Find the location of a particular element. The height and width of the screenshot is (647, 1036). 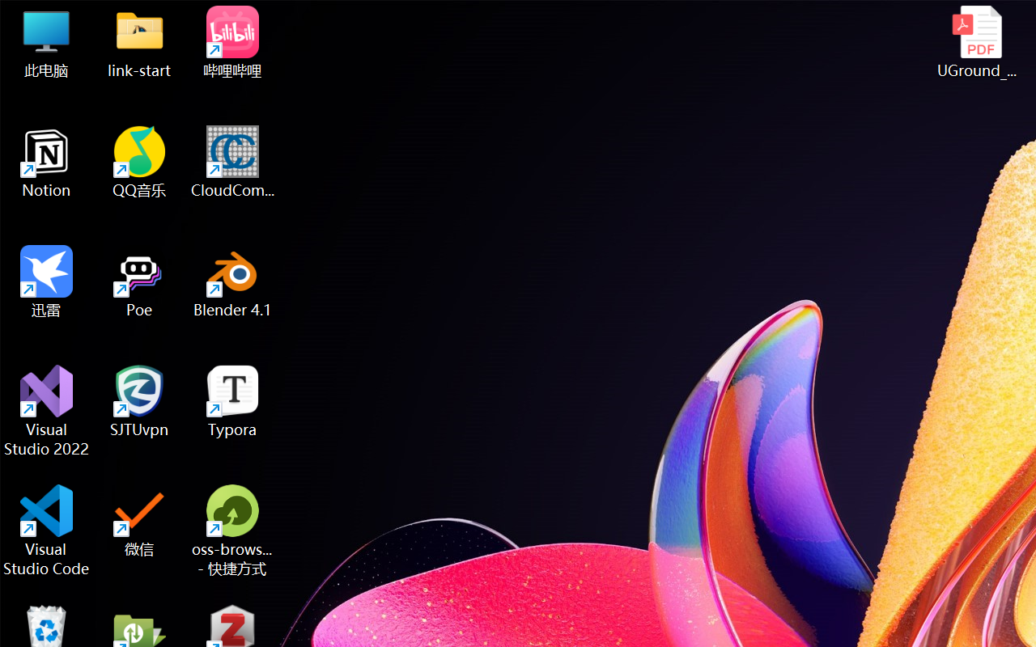

UGround_paper.pdf is located at coordinates (976, 42).